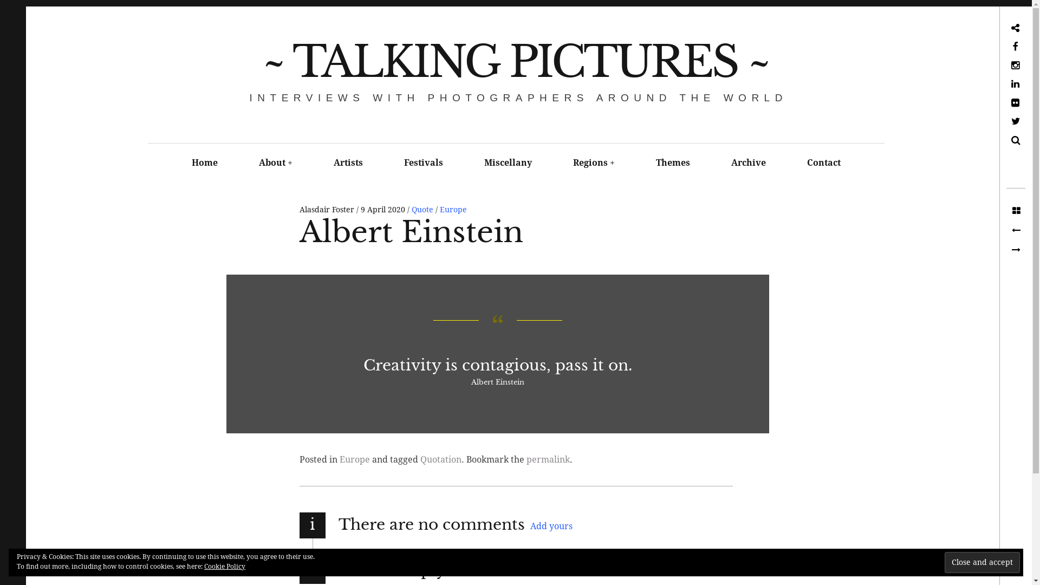  Describe the element at coordinates (354, 459) in the screenshot. I see `Europe` at that location.